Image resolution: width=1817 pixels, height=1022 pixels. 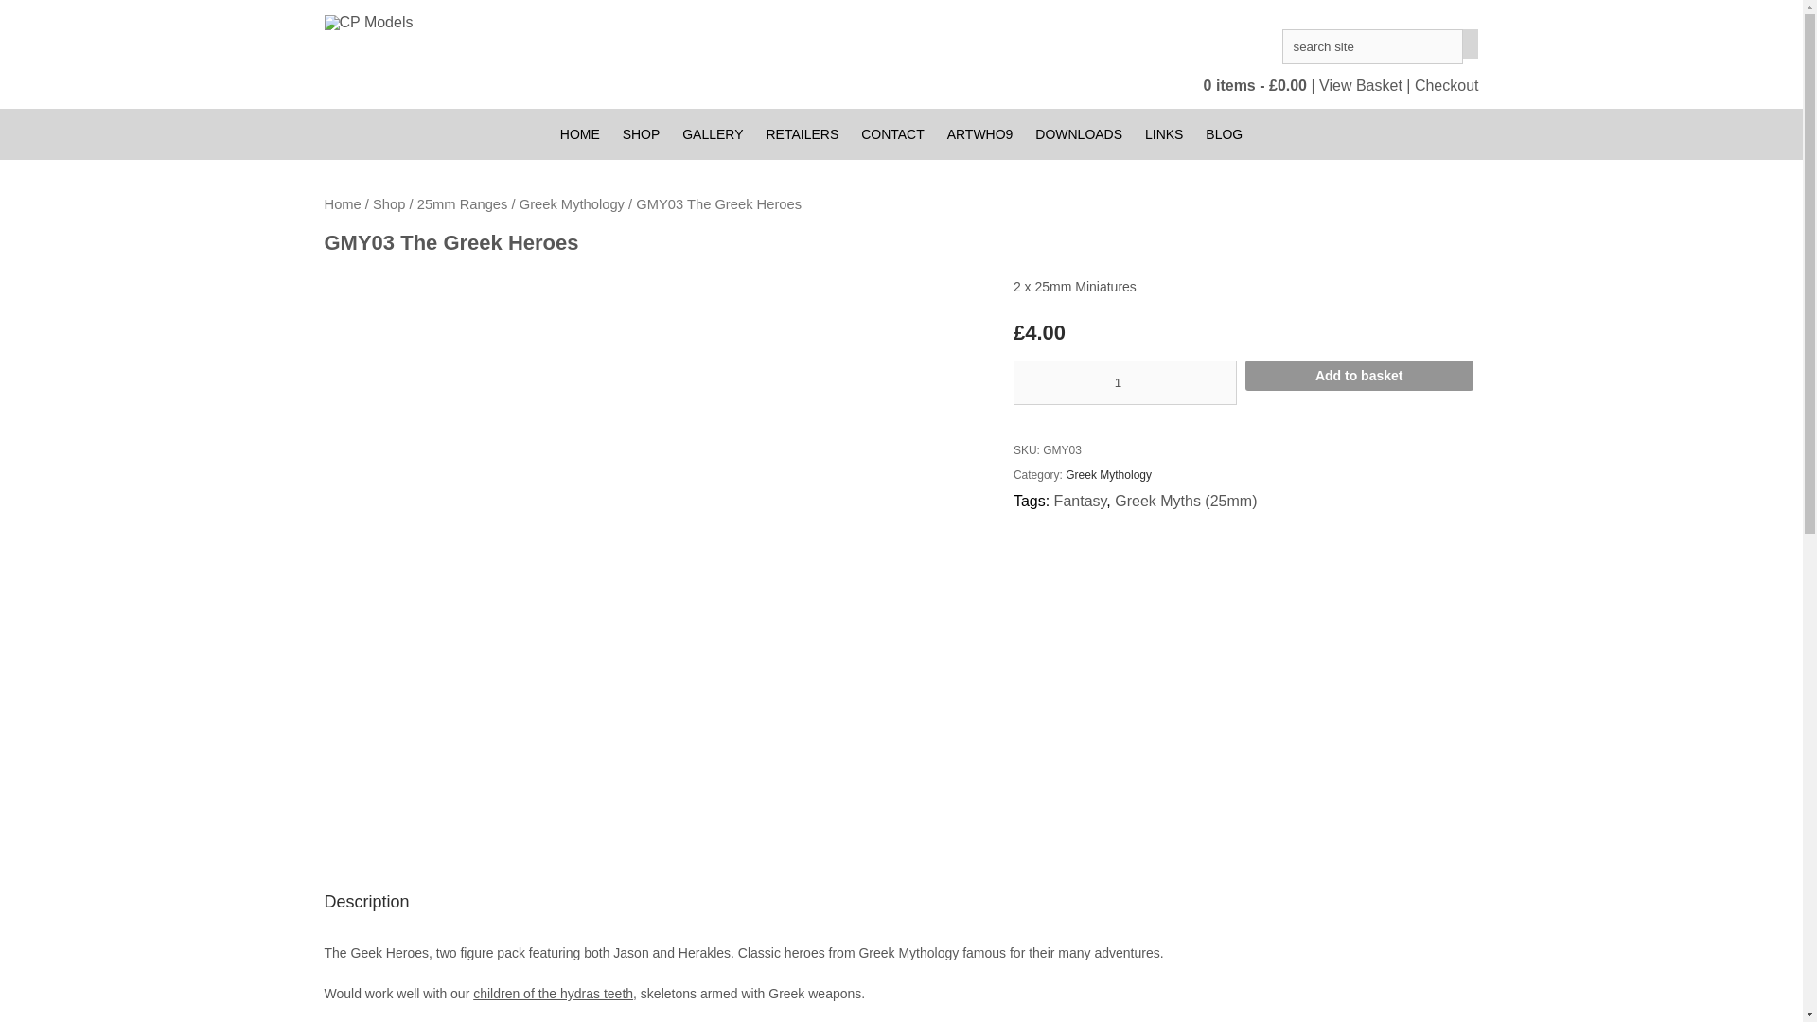 I want to click on Cart View, so click(x=1257, y=85).